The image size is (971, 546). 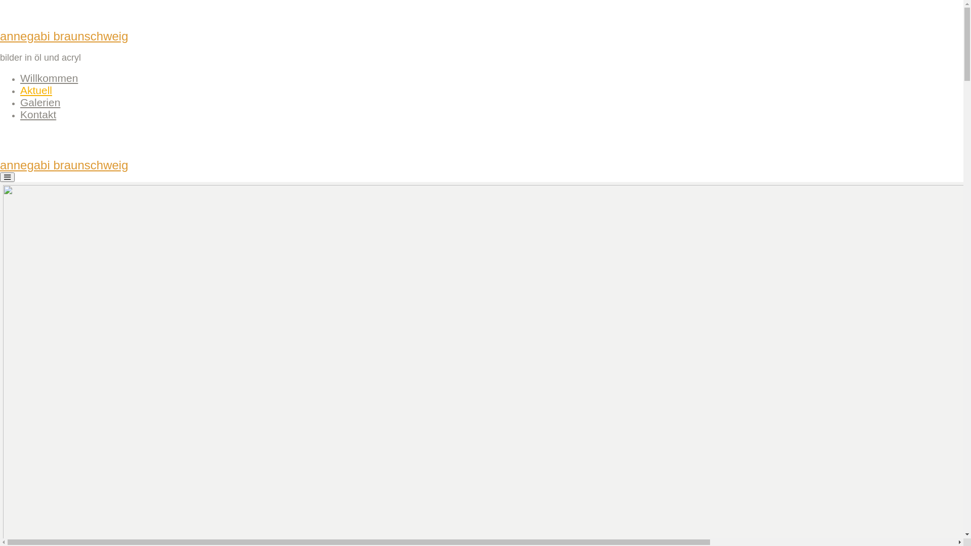 What do you see at coordinates (64, 36) in the screenshot?
I see `annegabi braunschweig` at bounding box center [64, 36].